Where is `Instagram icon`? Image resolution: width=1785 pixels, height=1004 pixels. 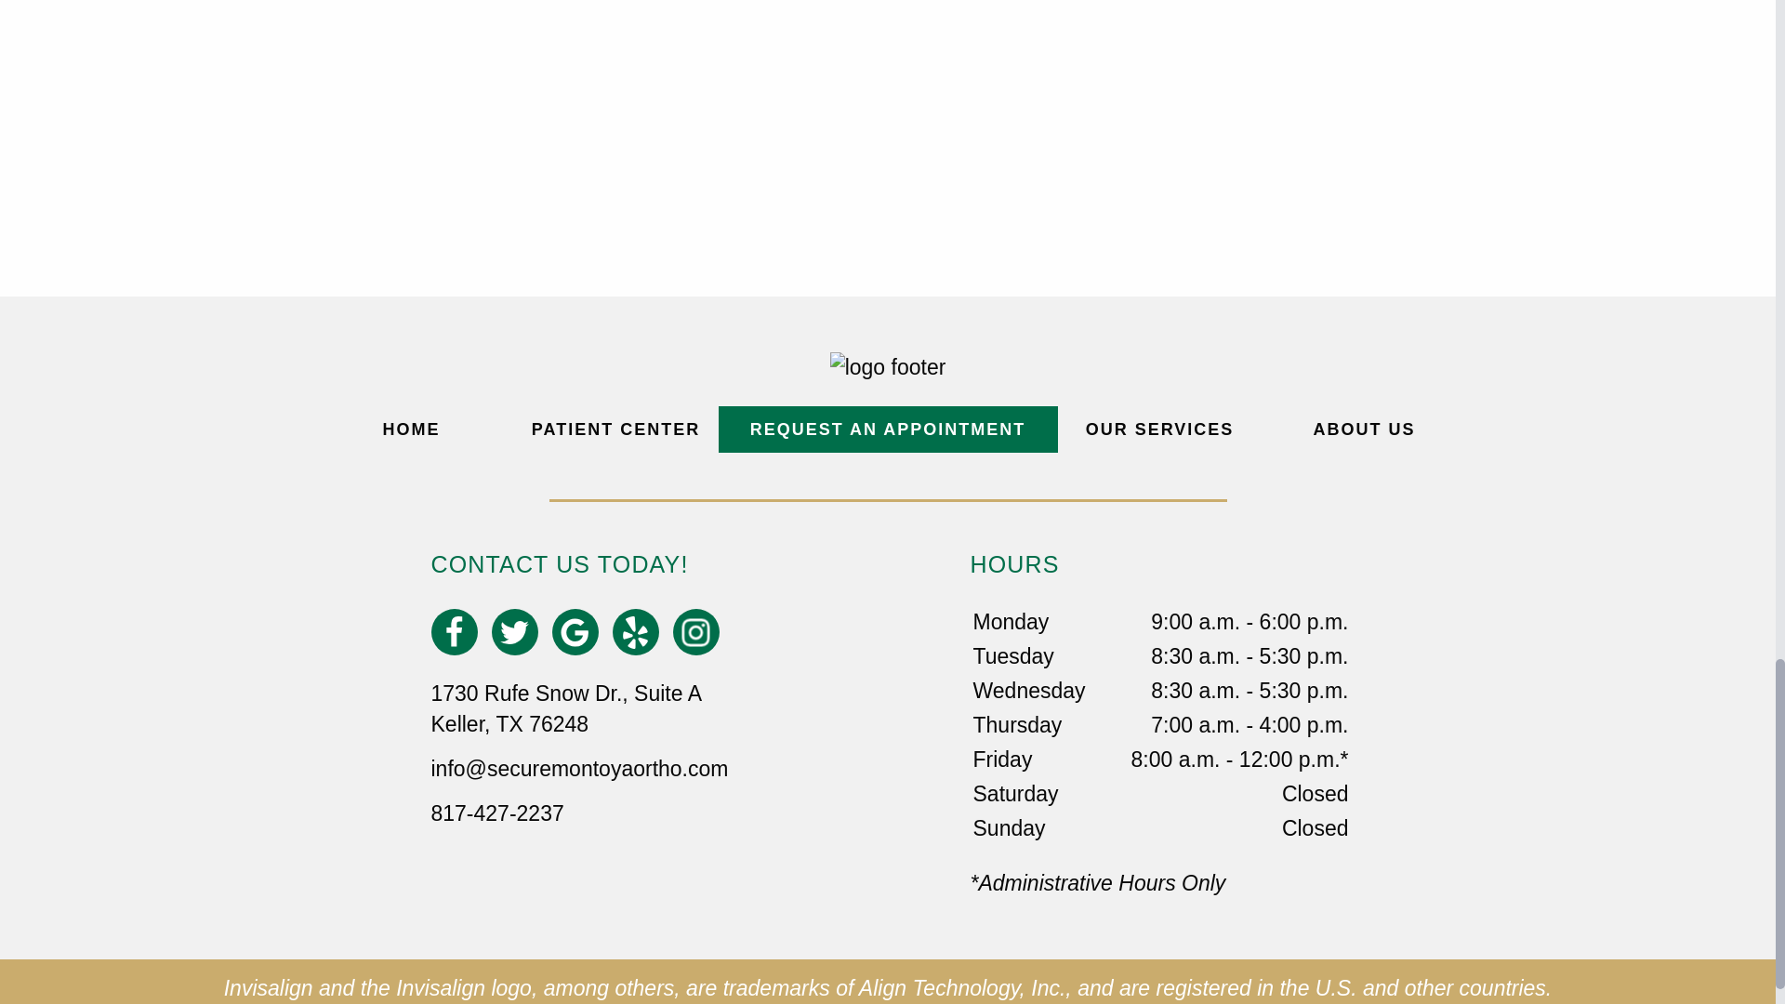 Instagram icon is located at coordinates (695, 631).